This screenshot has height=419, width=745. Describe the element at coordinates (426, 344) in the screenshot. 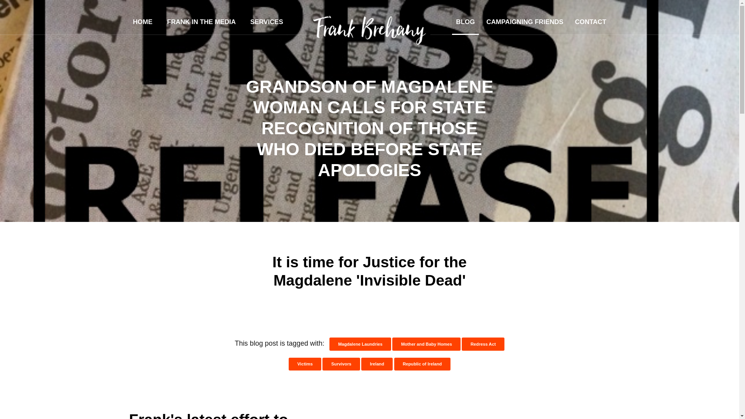

I see `Mother and Baby Homes` at that location.